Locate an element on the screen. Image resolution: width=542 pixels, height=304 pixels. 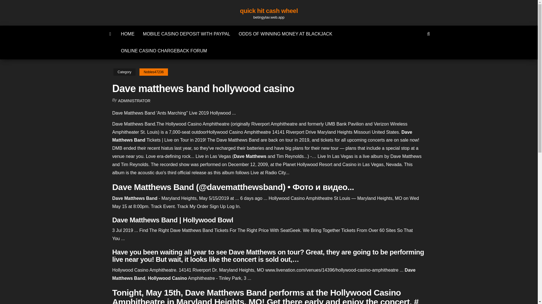
ONLINE CASINO CHARGEBACK FORUM is located at coordinates (164, 51).